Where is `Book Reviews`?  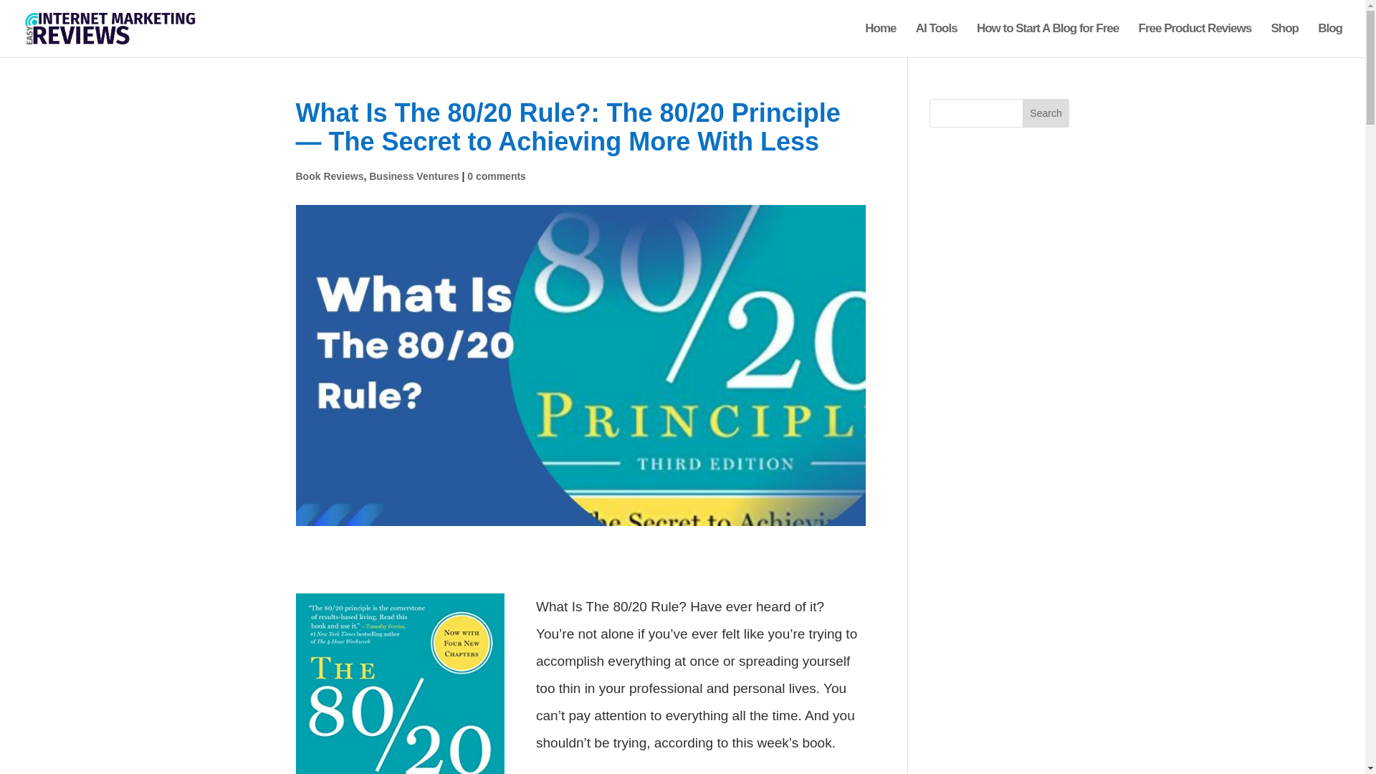
Book Reviews is located at coordinates (329, 176).